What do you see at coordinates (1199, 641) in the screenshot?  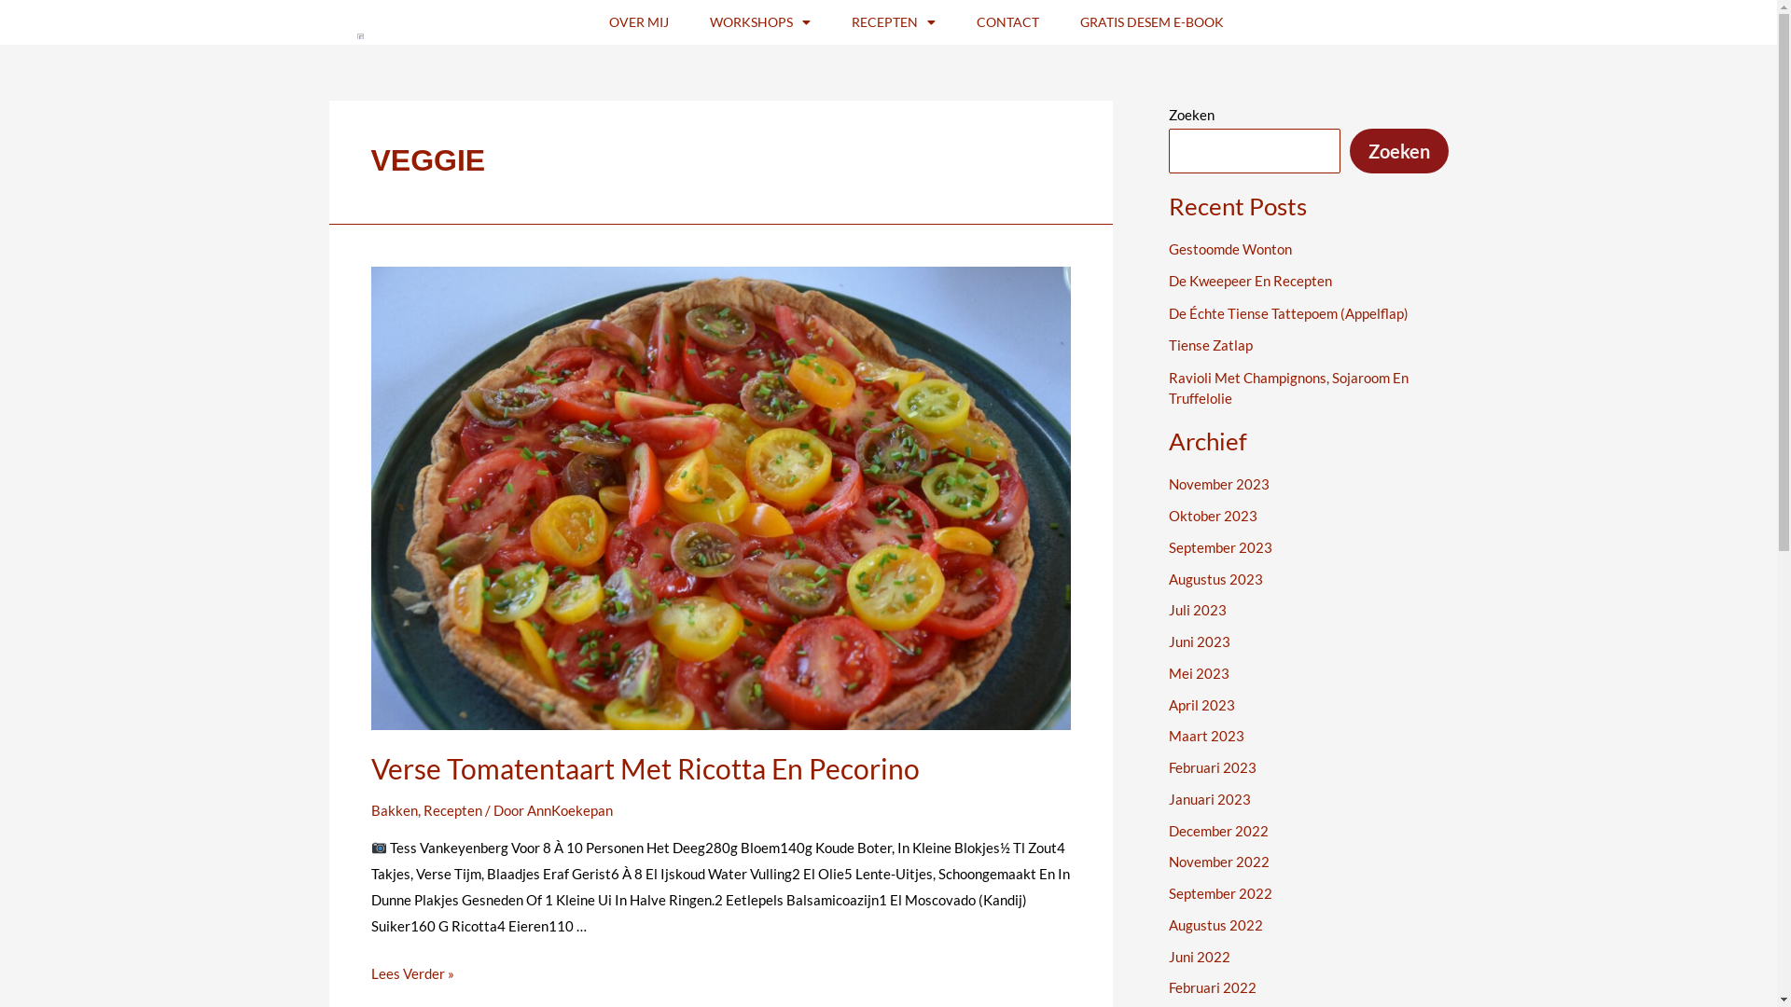 I see `Juni 2023` at bounding box center [1199, 641].